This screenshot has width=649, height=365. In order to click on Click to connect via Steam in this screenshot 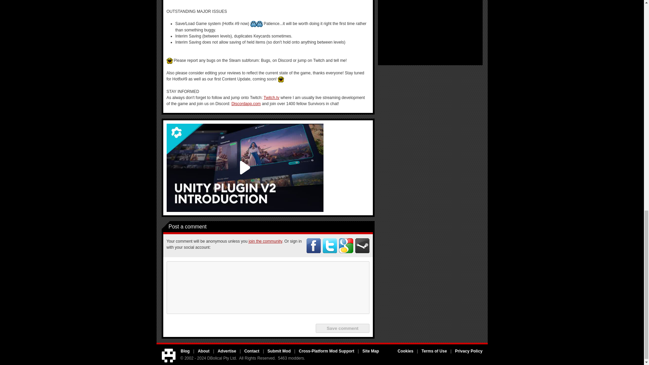, I will do `click(362, 246)`.